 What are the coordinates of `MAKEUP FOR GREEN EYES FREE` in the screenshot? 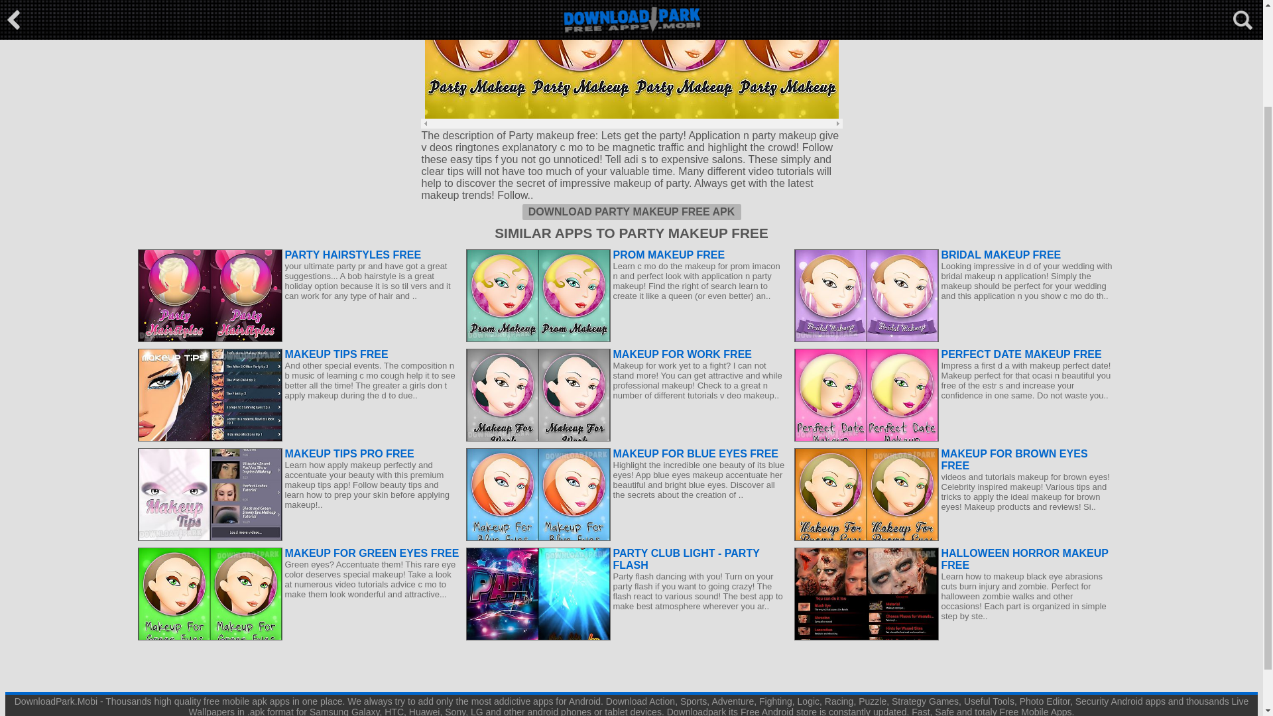 It's located at (298, 553).